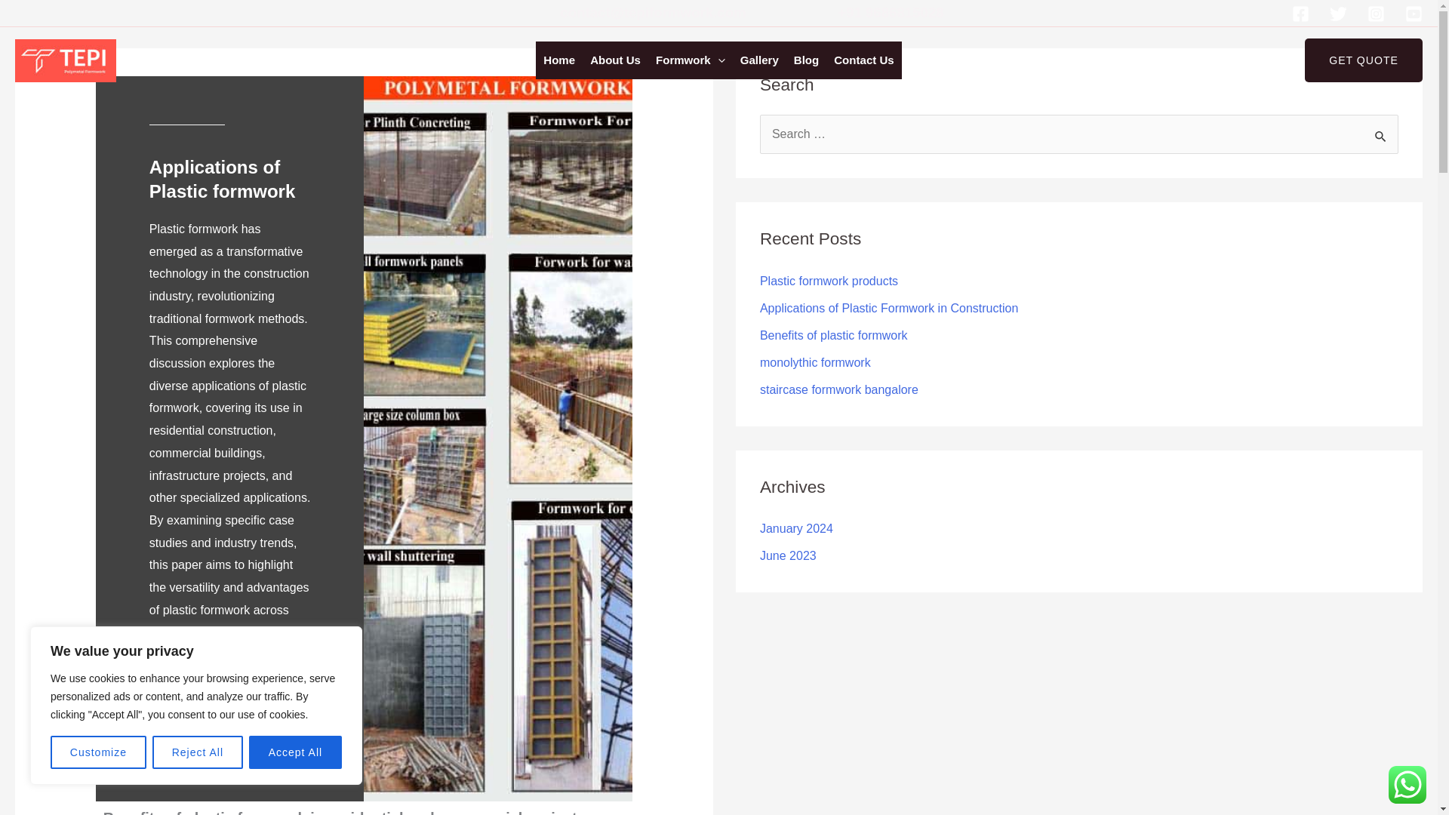 The image size is (1449, 815). What do you see at coordinates (863, 60) in the screenshot?
I see `Contact Us` at bounding box center [863, 60].